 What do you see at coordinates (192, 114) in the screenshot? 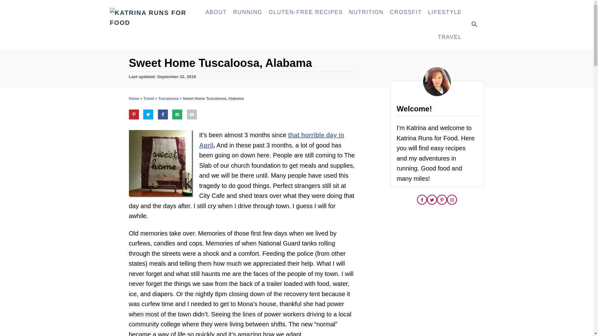
I see `Print this webpage` at bounding box center [192, 114].